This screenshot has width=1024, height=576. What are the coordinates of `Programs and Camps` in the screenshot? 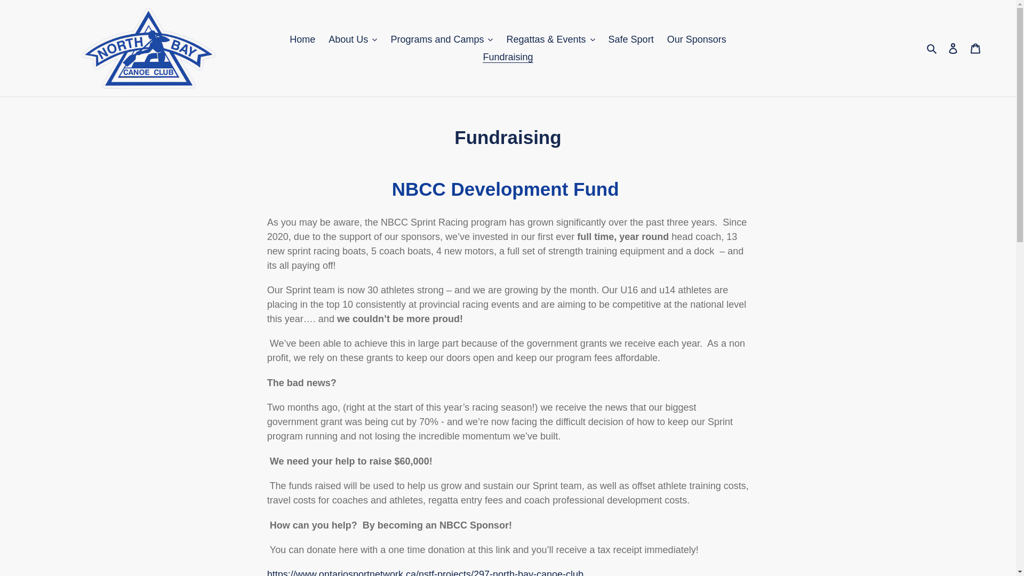 It's located at (441, 39).